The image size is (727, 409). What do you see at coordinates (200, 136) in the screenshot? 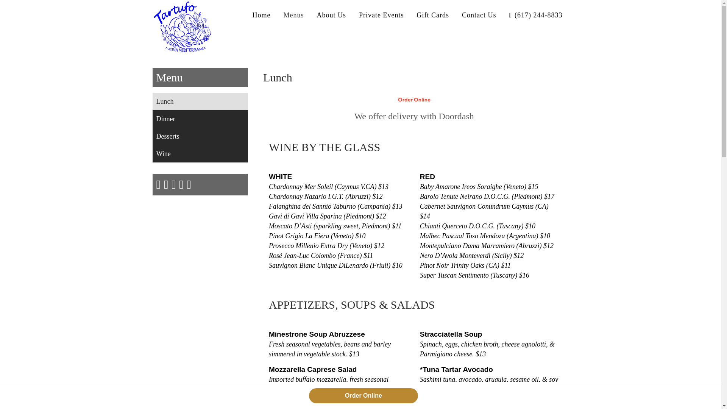
I see `Desserts` at bounding box center [200, 136].